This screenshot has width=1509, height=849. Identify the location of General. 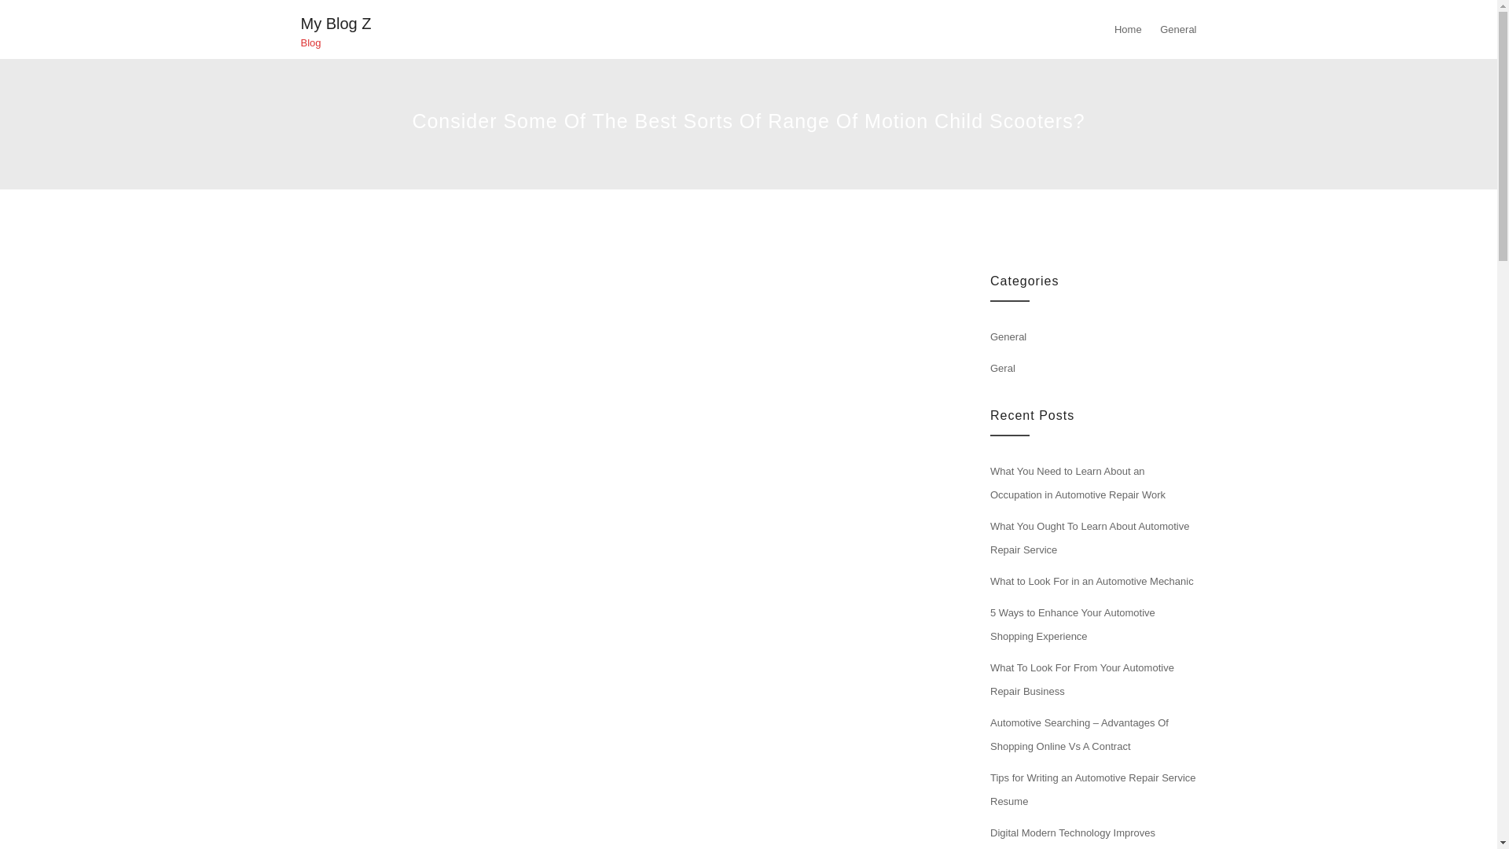
(1008, 336).